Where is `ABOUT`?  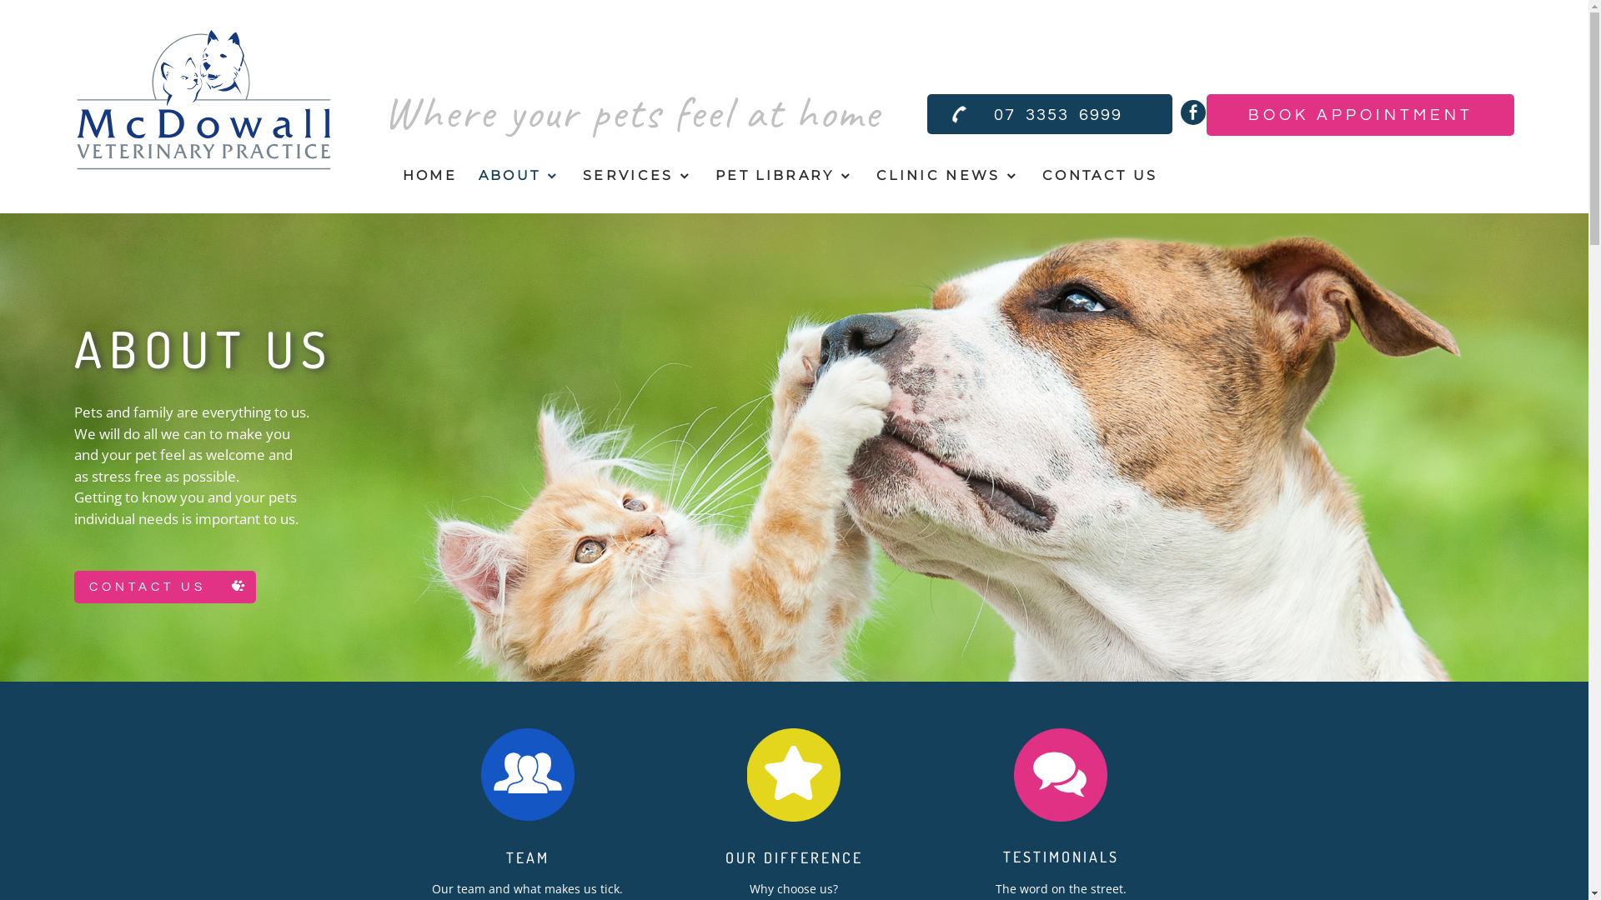
ABOUT is located at coordinates (520, 177).